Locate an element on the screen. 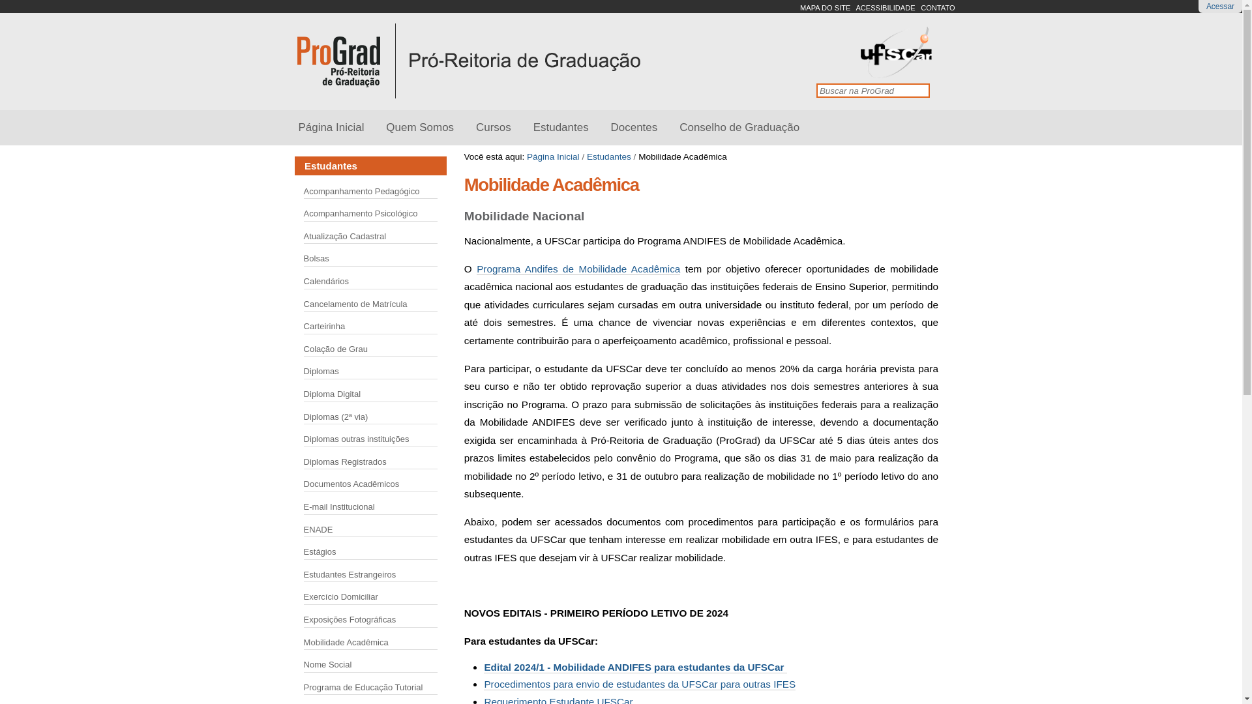  Estudantes is located at coordinates (609, 156).